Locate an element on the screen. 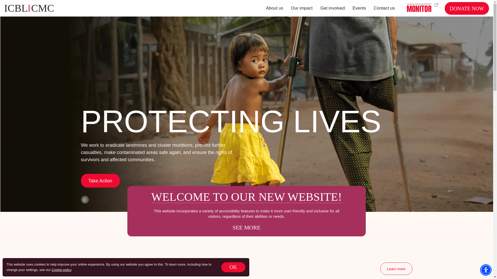 The height and width of the screenshot is (279, 497). About us is located at coordinates (246, 227).